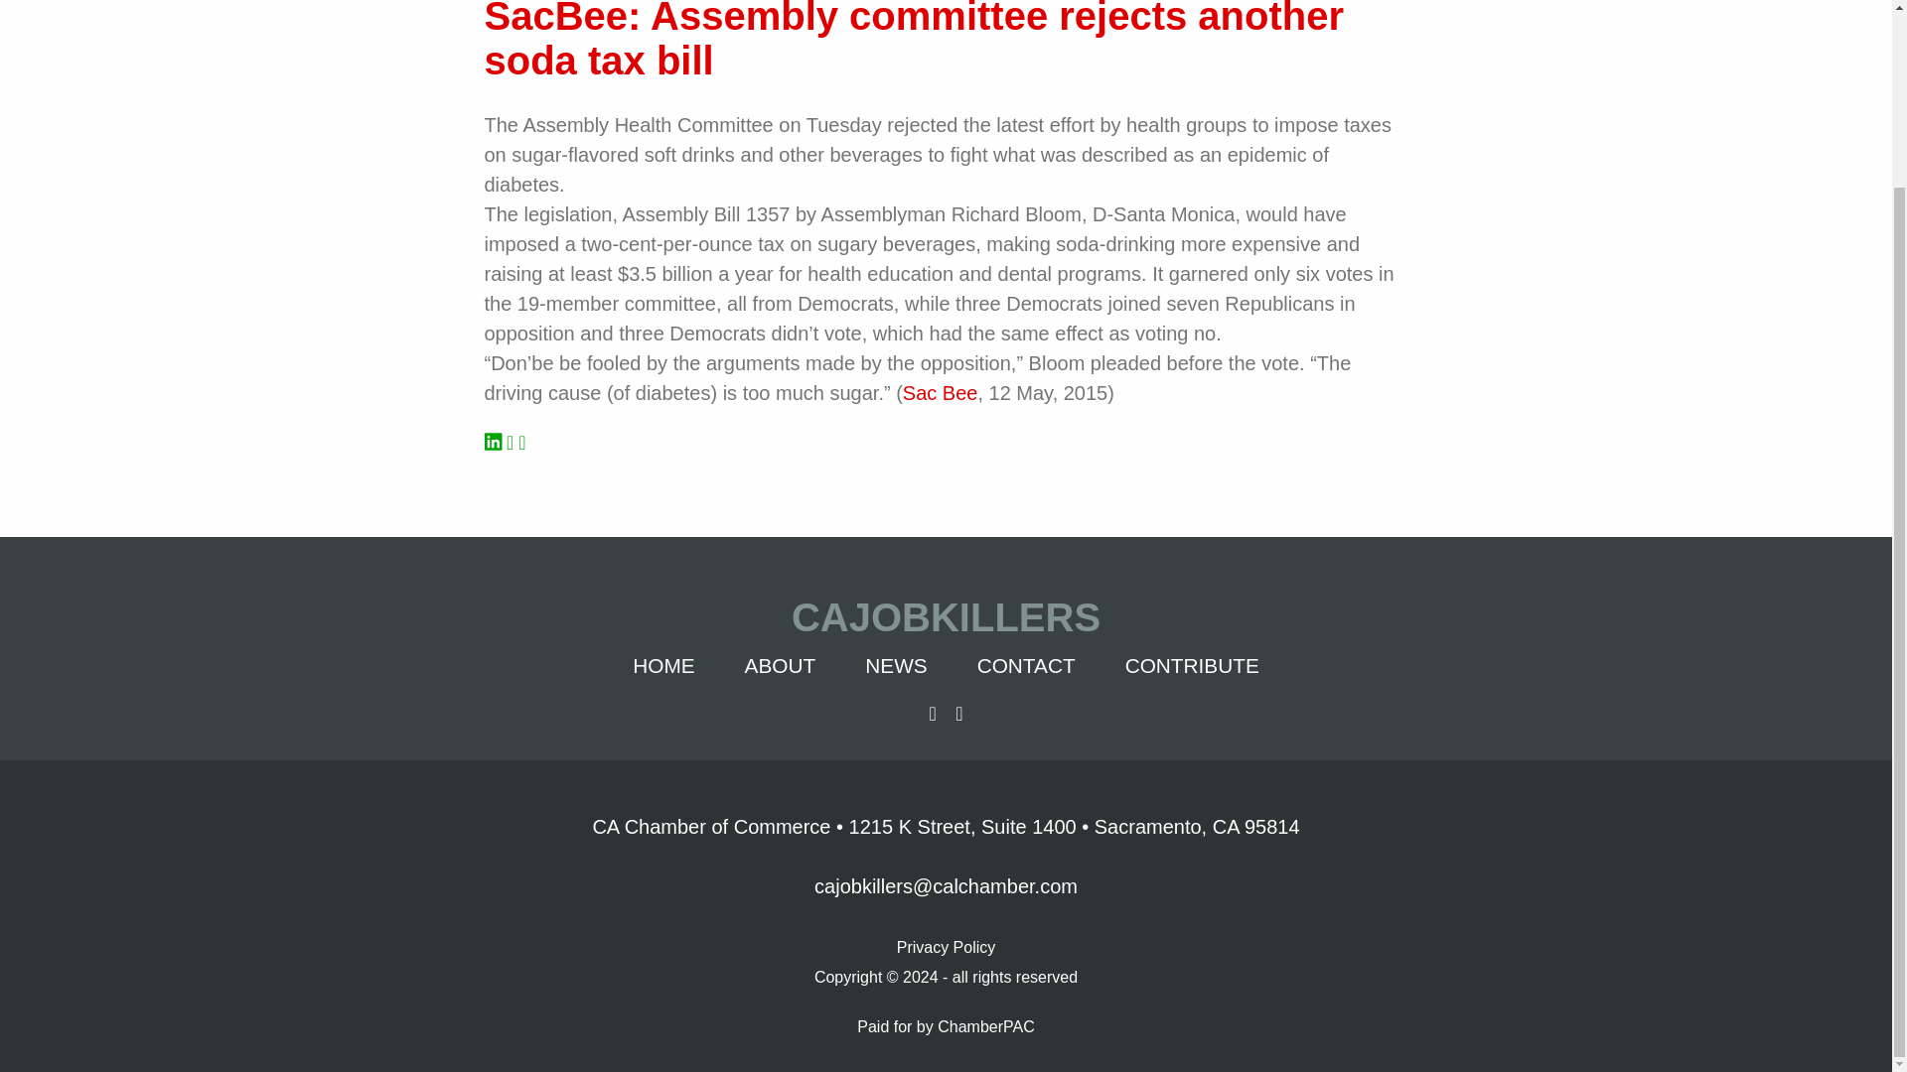  What do you see at coordinates (1025, 665) in the screenshot?
I see `CONTACT` at bounding box center [1025, 665].